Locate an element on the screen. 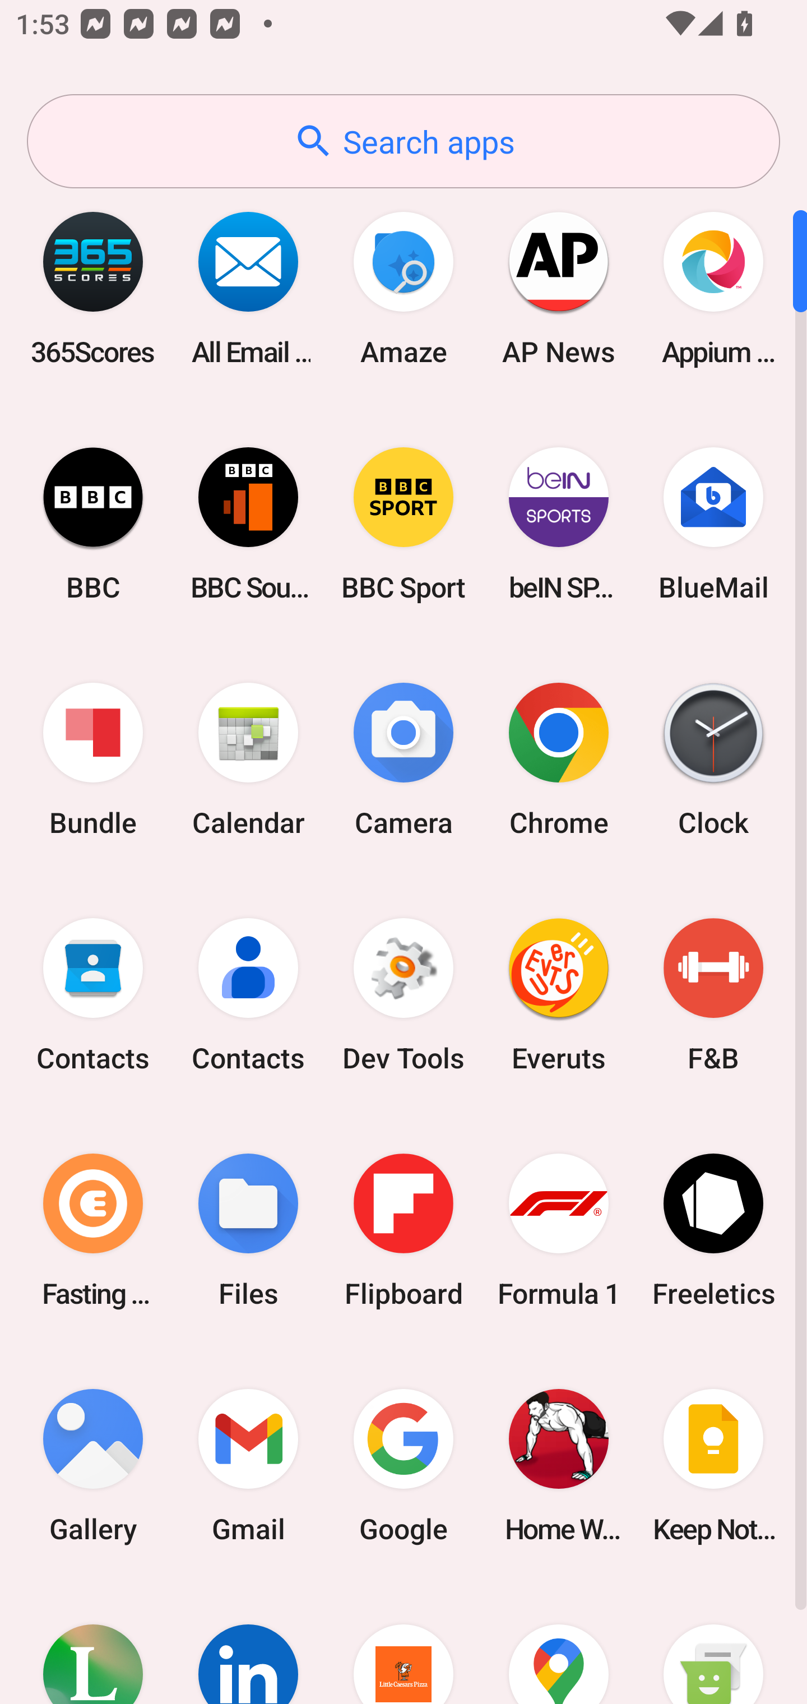  Freeletics is located at coordinates (713, 1230).